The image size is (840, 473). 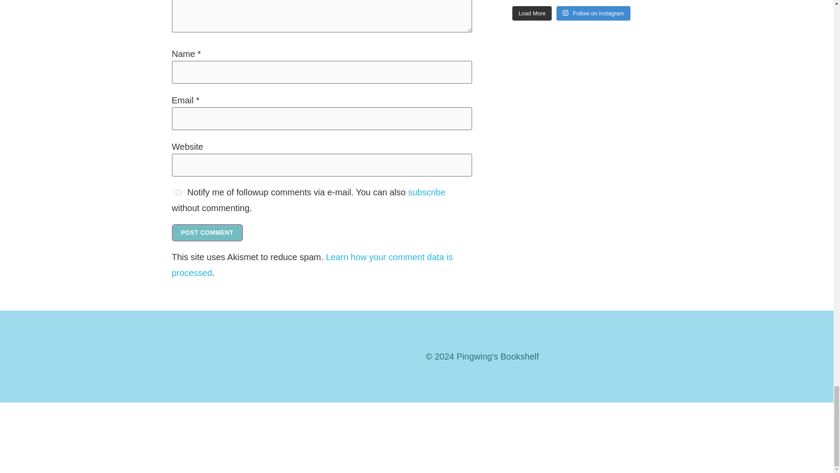 I want to click on yes, so click(x=178, y=193).